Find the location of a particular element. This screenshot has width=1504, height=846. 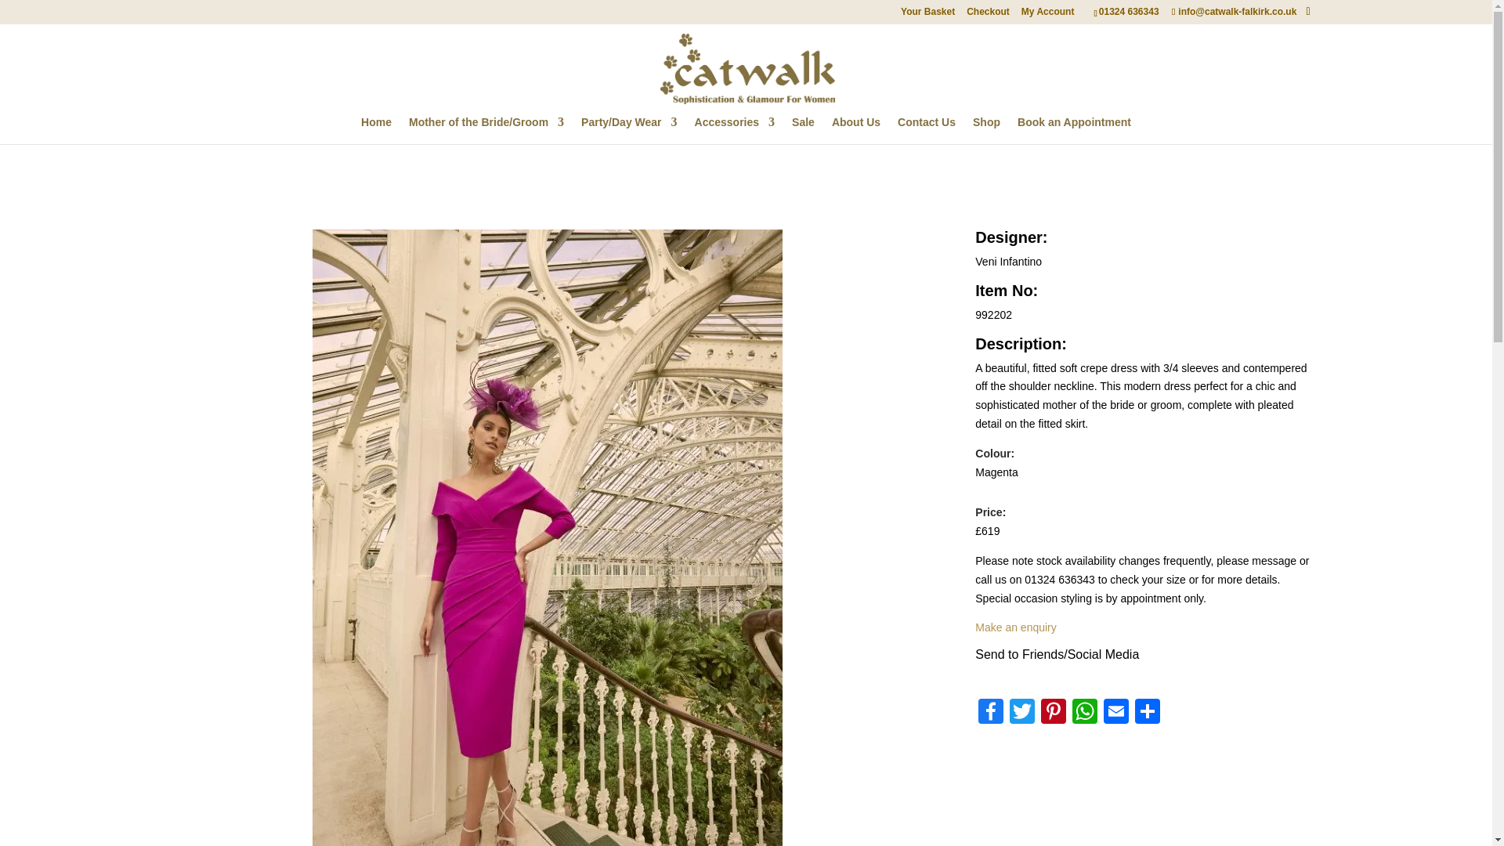

Shop is located at coordinates (986, 130).